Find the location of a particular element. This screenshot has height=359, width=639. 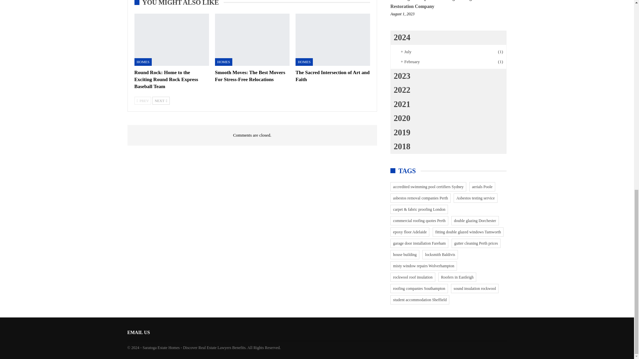

Smooth Moves: The Best Movers For Stress-Free Relocations is located at coordinates (250, 76).